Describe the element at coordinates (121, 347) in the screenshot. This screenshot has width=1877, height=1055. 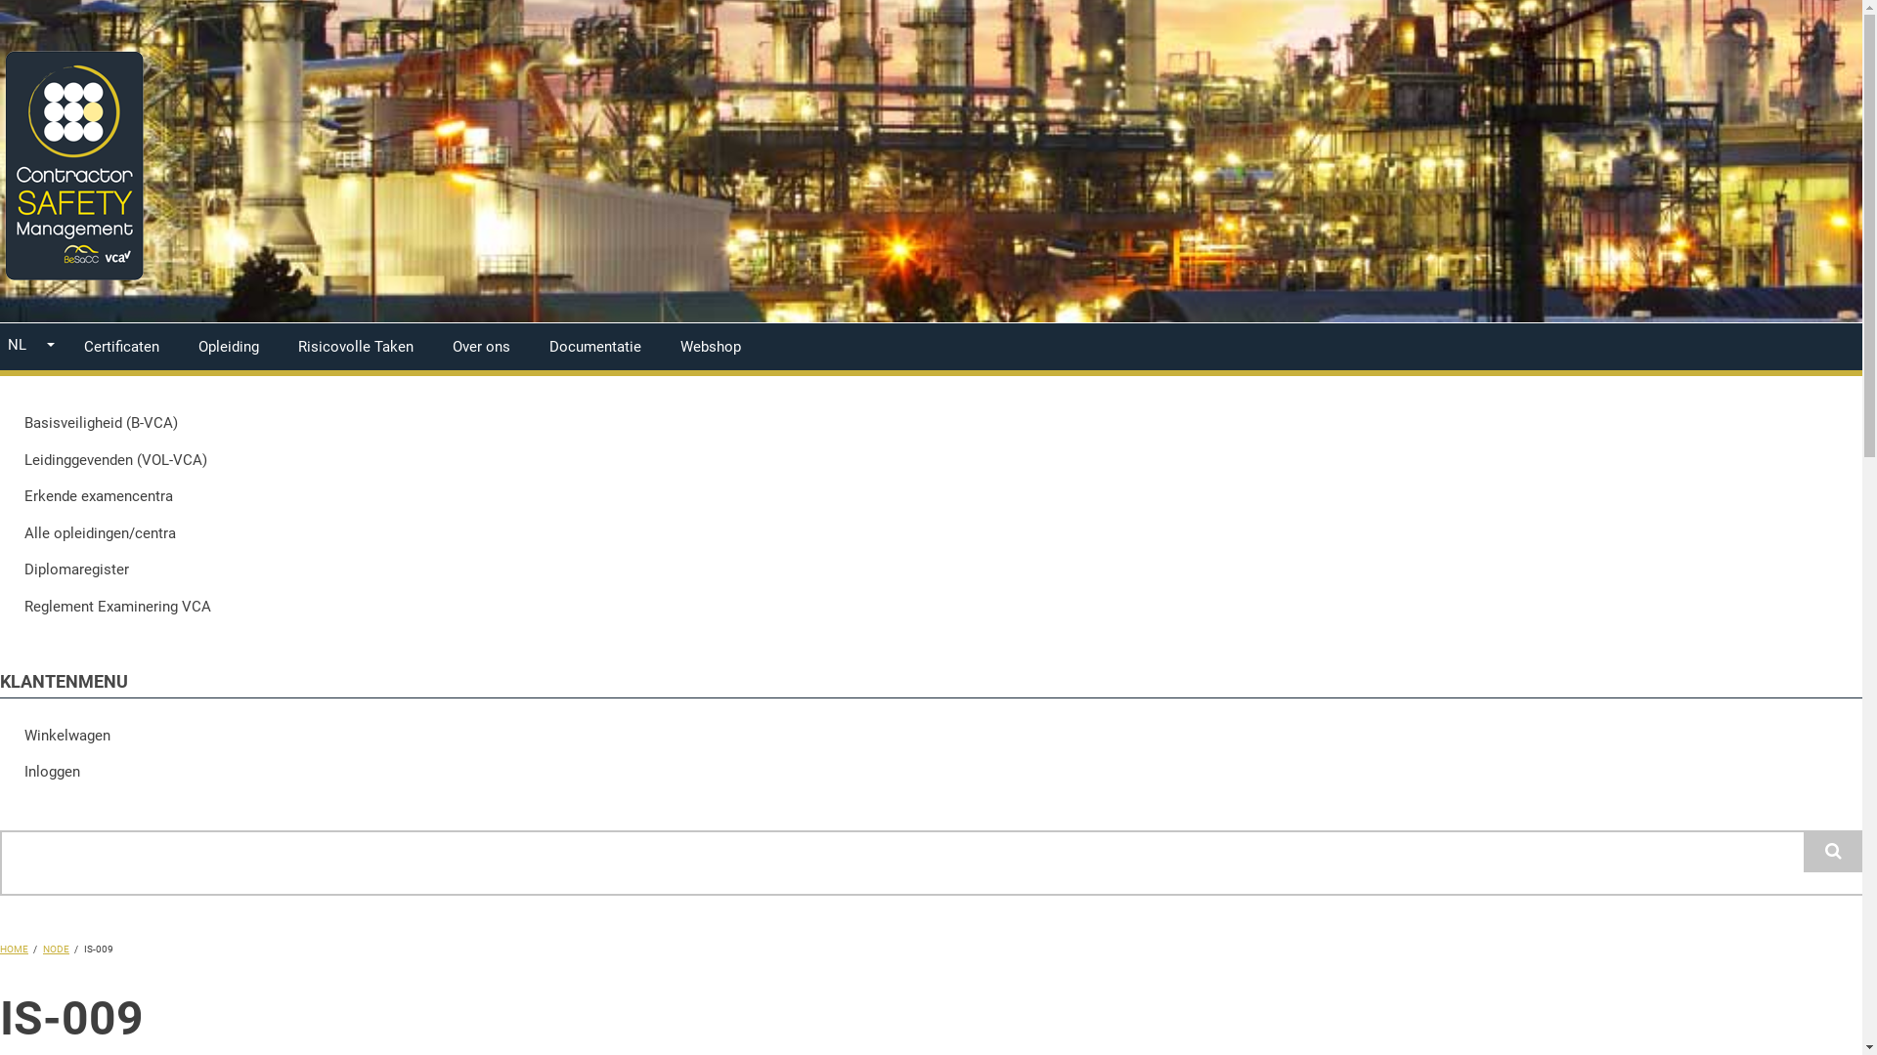
I see `Certificaten` at that location.